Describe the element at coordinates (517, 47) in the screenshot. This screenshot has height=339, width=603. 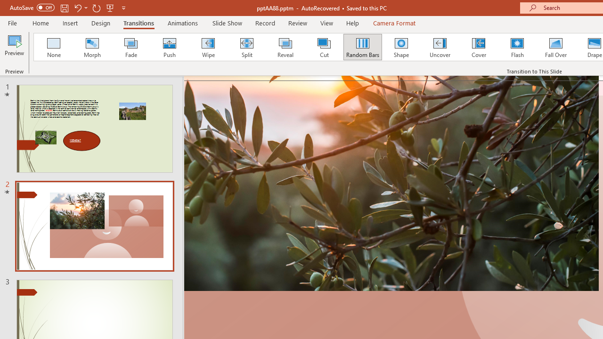
I see `Flash` at that location.